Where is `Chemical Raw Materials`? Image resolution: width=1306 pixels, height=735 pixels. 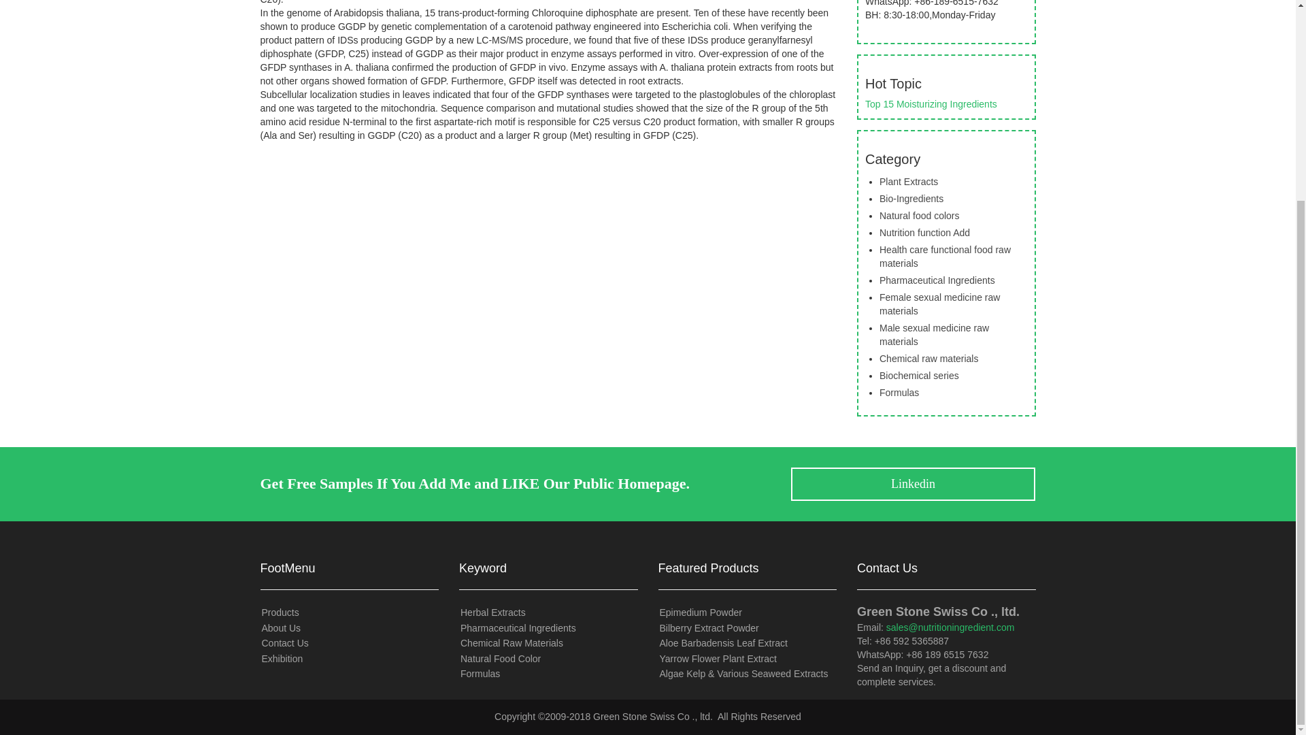 Chemical Raw Materials is located at coordinates (512, 642).